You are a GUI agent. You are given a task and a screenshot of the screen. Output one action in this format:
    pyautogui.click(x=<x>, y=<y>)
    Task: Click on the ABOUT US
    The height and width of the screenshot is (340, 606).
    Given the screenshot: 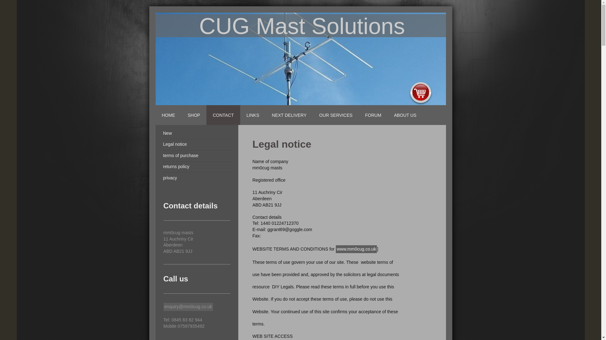 What is the action you would take?
    pyautogui.click(x=405, y=115)
    